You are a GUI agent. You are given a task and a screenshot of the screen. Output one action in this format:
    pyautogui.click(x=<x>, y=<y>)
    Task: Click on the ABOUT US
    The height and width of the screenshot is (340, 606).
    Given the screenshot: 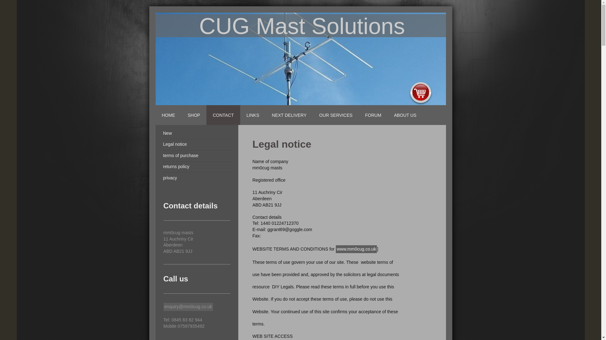 What is the action you would take?
    pyautogui.click(x=405, y=115)
    